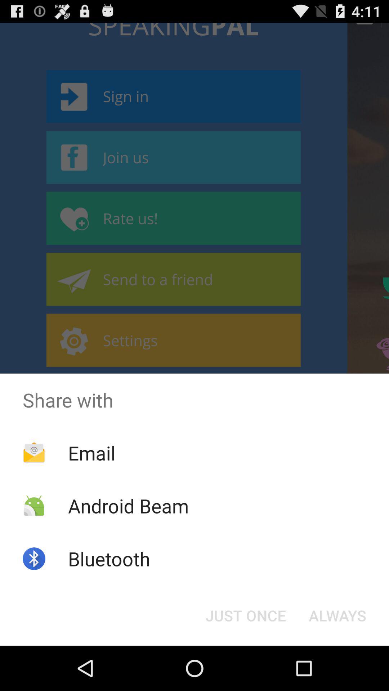  What do you see at coordinates (246, 615) in the screenshot?
I see `open the just once icon` at bounding box center [246, 615].